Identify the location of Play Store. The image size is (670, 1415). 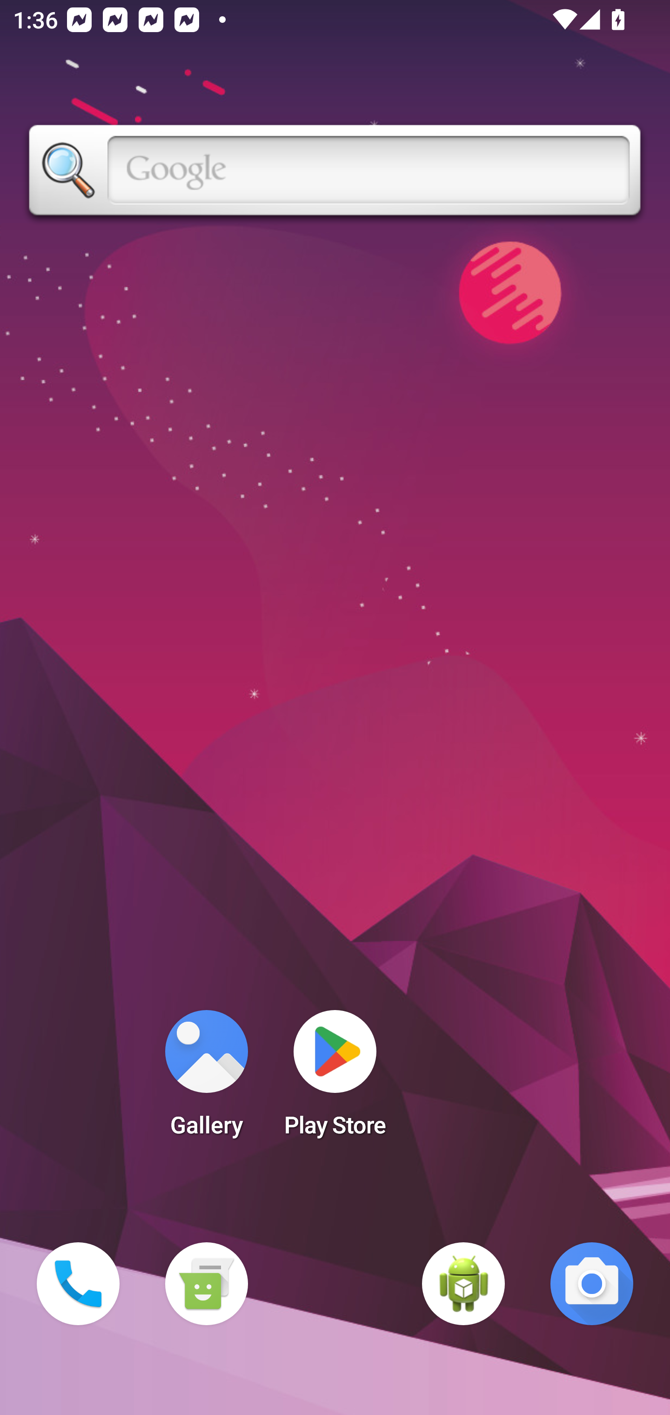
(335, 1079).